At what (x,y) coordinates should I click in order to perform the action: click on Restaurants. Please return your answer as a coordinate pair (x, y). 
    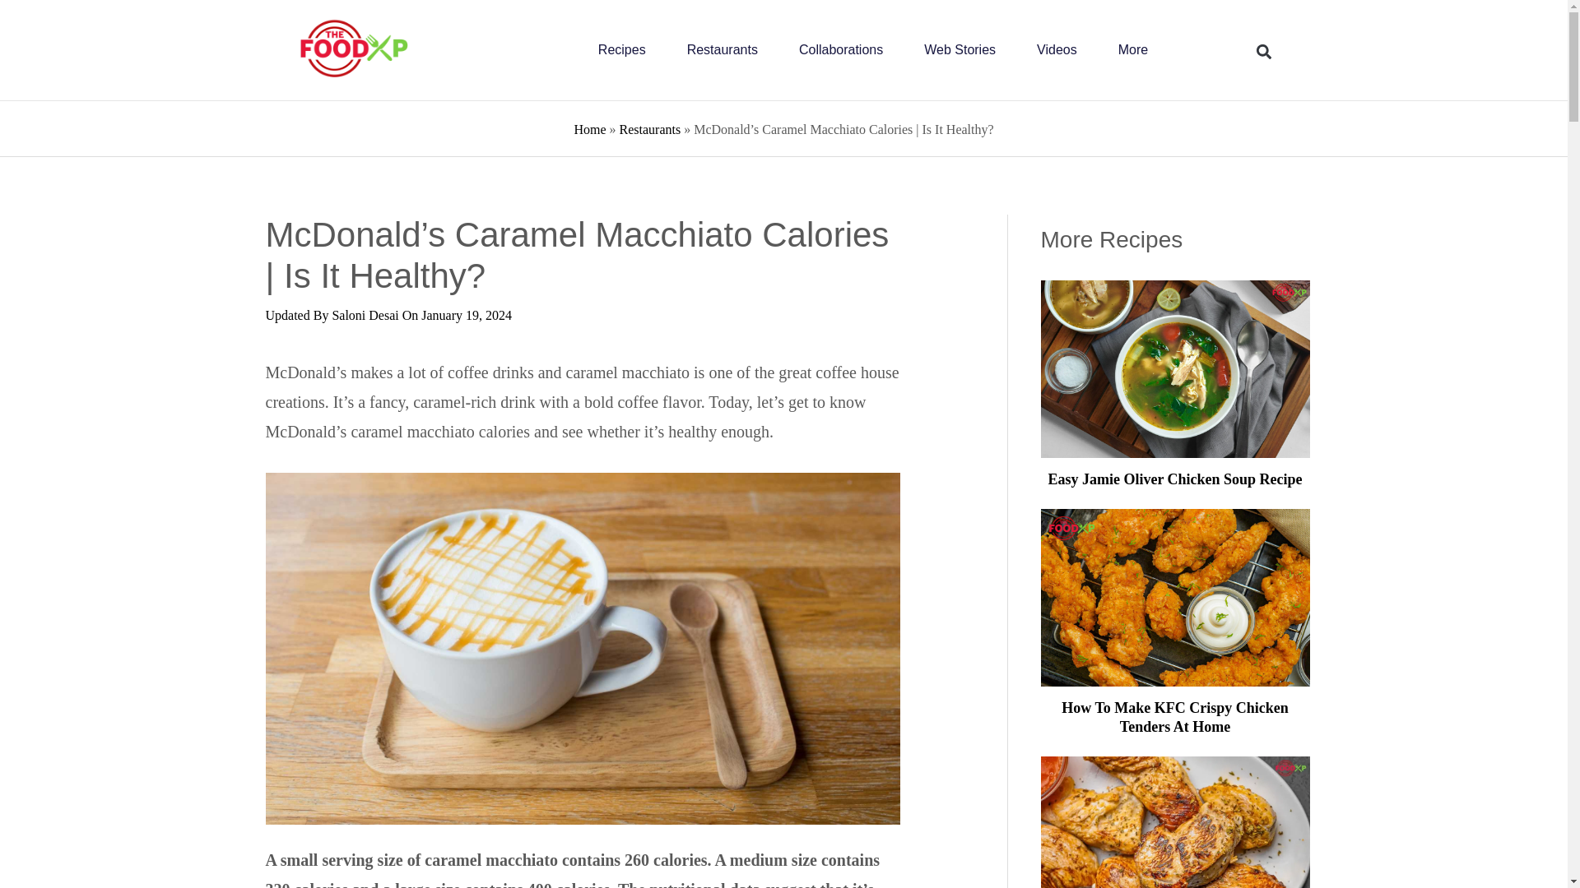
    Looking at the image, I should click on (723, 49).